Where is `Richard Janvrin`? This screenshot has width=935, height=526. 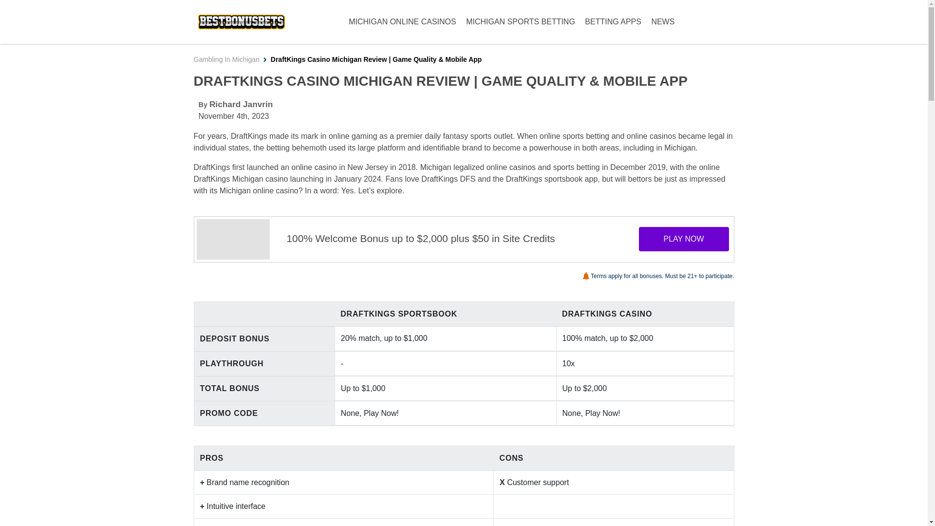
Richard Janvrin is located at coordinates (241, 104).